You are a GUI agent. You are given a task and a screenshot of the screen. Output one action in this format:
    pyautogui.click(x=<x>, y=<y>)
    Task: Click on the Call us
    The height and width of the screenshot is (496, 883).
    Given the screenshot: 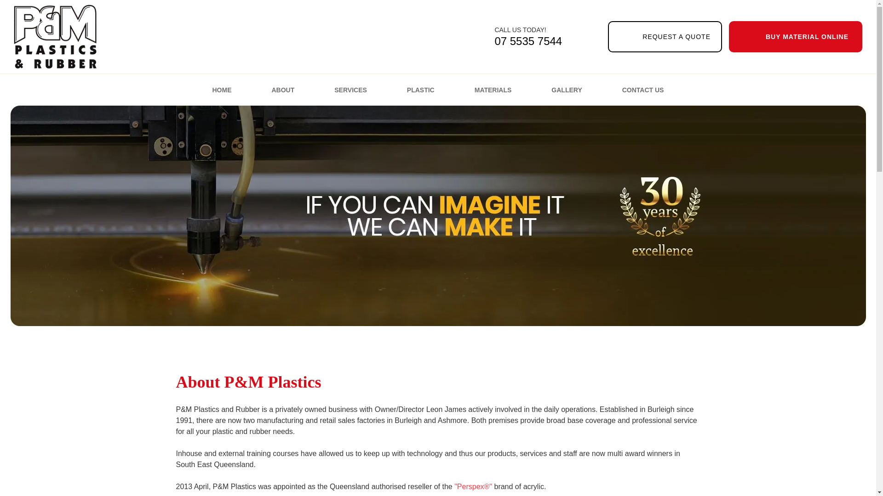 What is the action you would take?
    pyautogui.click(x=510, y=37)
    